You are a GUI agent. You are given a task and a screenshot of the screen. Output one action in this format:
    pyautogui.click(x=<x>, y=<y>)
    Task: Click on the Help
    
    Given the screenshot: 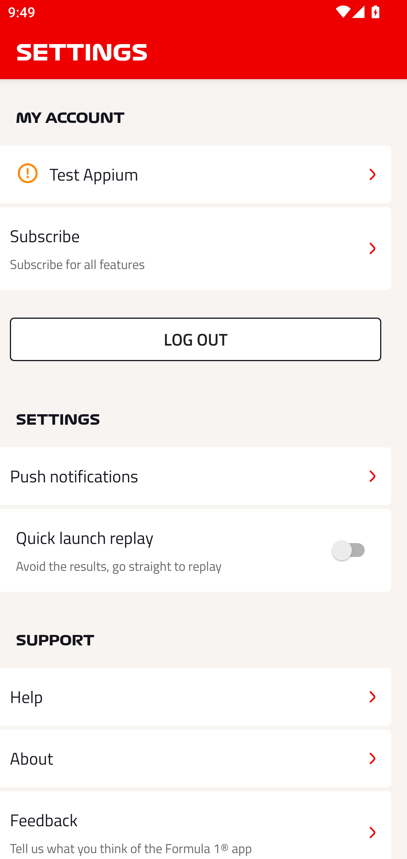 What is the action you would take?
    pyautogui.click(x=196, y=697)
    